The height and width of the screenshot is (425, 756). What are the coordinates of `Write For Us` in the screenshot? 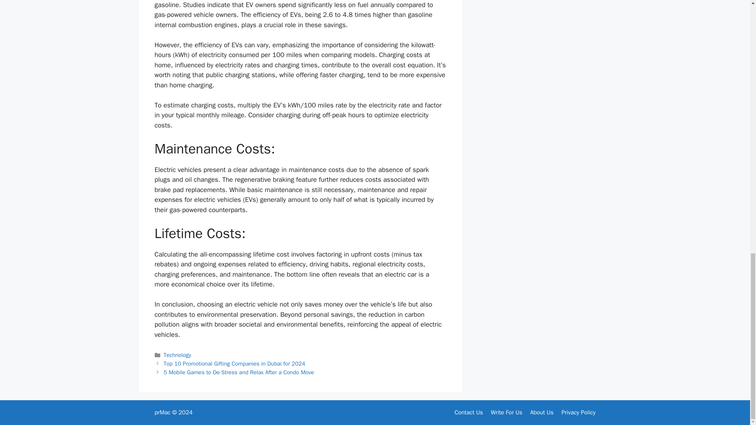 It's located at (506, 412).